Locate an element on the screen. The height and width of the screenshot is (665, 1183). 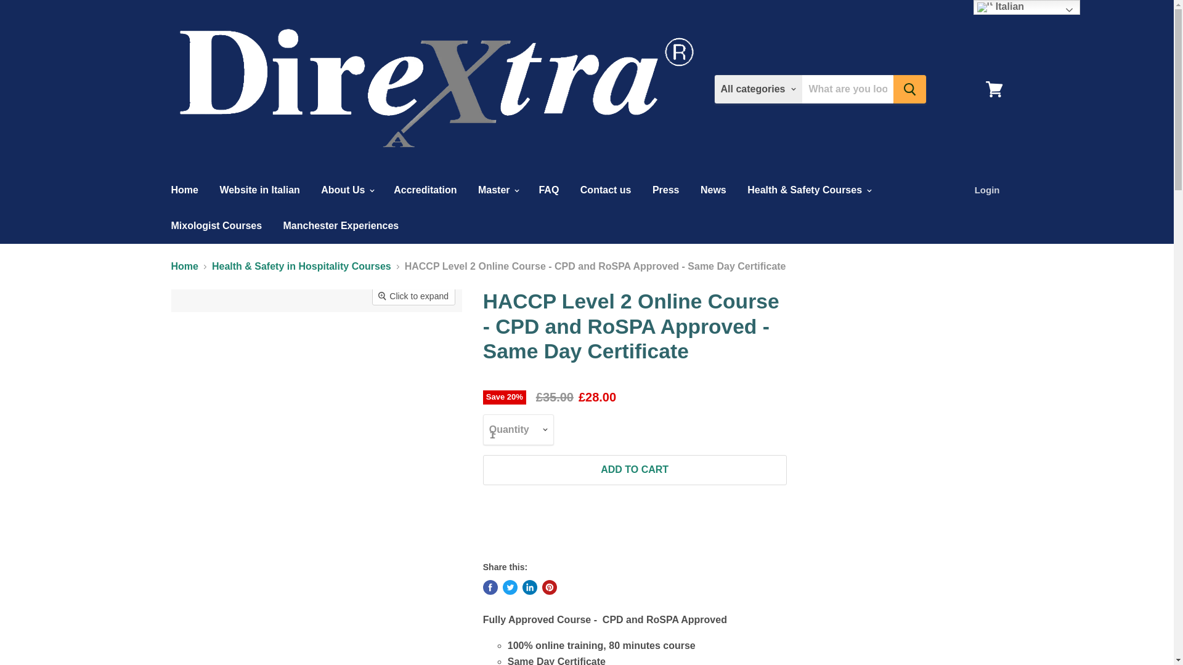
Accreditation is located at coordinates (425, 190).